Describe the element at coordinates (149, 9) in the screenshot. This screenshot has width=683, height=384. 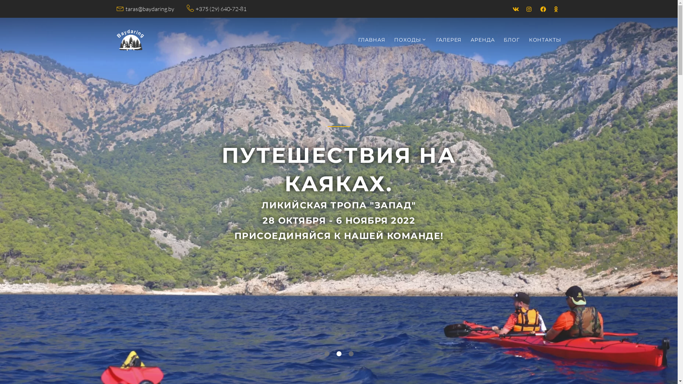
I see `taras@baydaring.by` at that location.